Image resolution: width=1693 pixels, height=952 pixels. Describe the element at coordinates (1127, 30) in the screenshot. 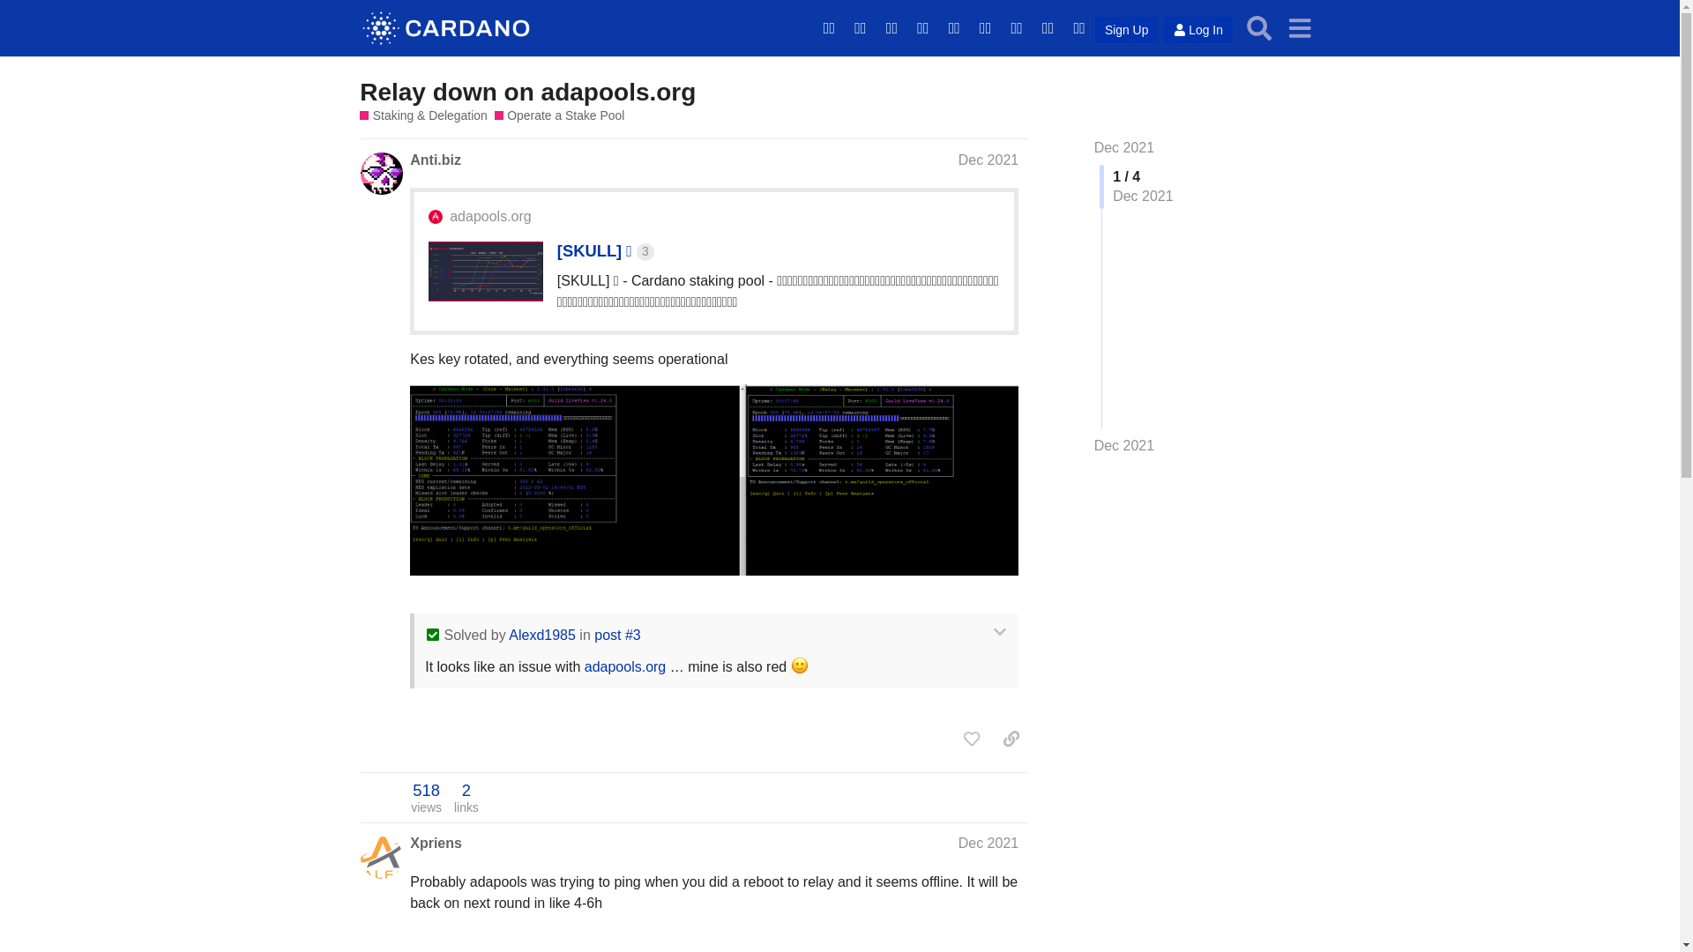

I see `Sign Up` at that location.